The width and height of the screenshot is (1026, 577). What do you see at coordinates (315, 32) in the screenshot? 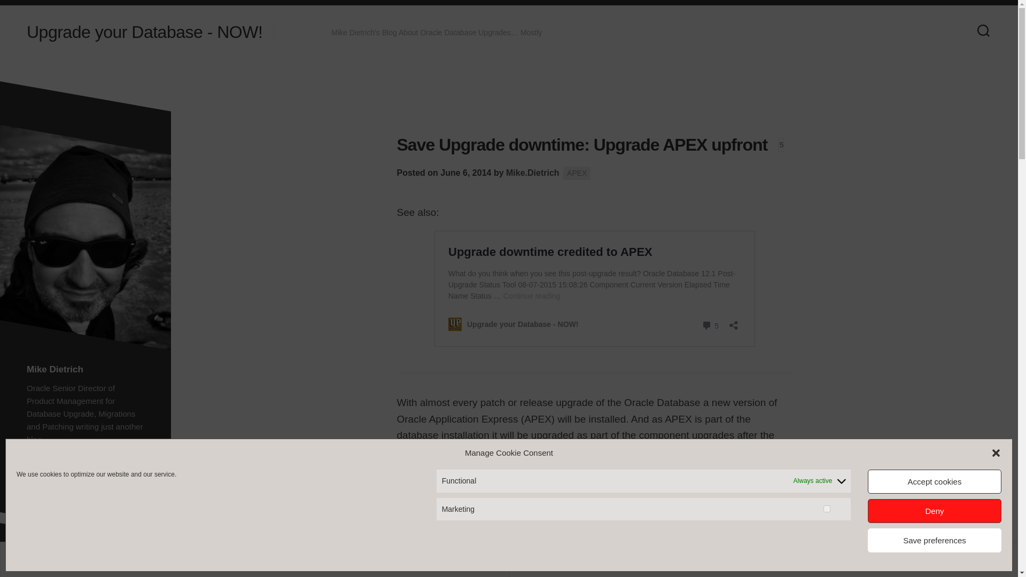
I see `RSS` at bounding box center [315, 32].